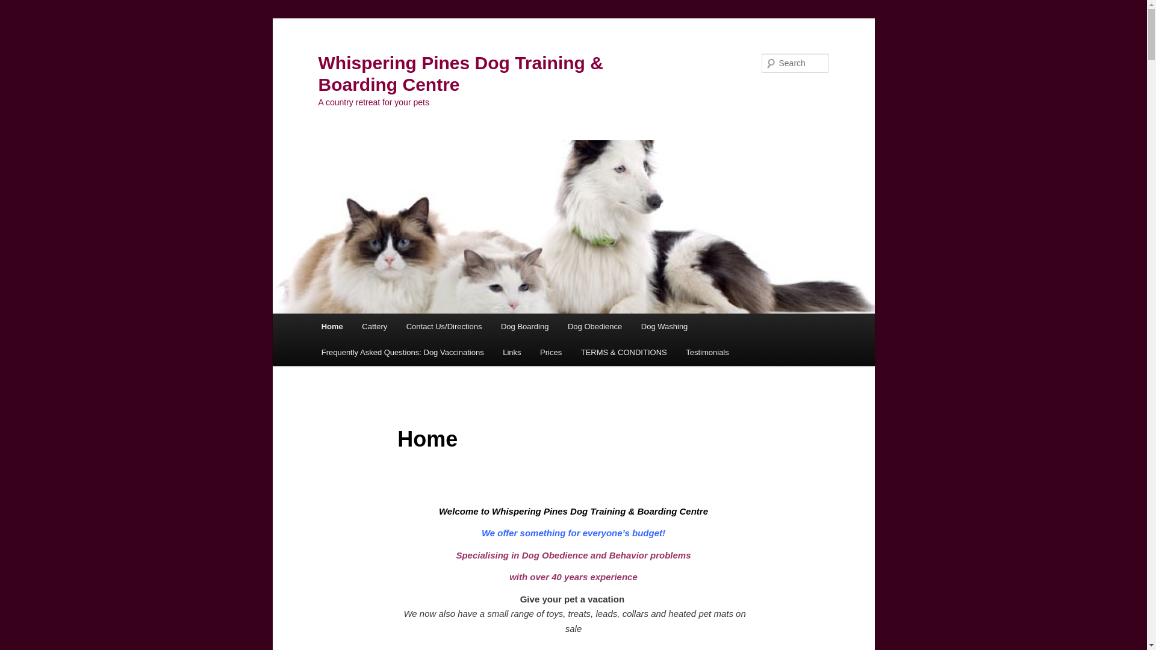  What do you see at coordinates (19, 7) in the screenshot?
I see `Search` at bounding box center [19, 7].